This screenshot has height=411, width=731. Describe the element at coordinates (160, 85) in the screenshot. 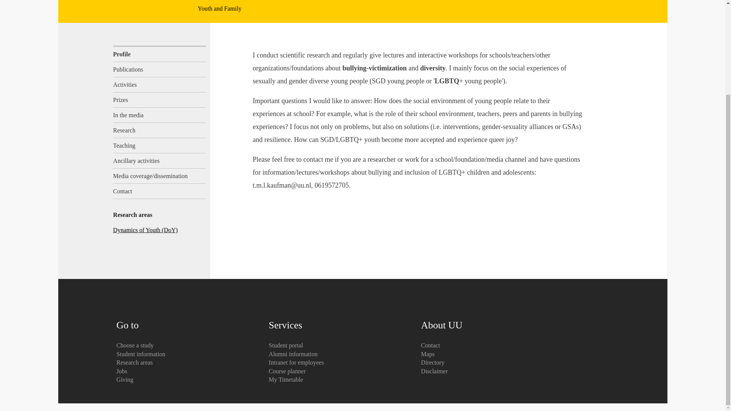

I see `Activities` at that location.